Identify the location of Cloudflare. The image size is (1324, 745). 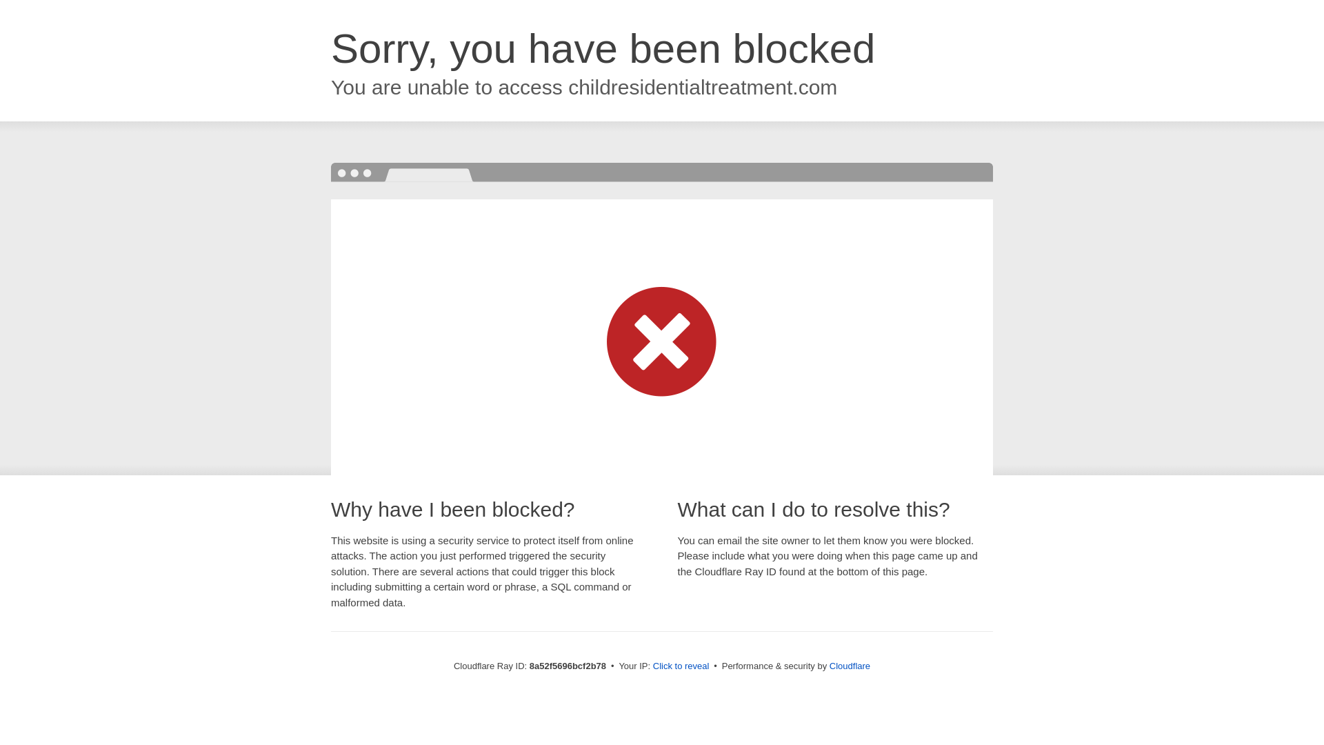
(850, 666).